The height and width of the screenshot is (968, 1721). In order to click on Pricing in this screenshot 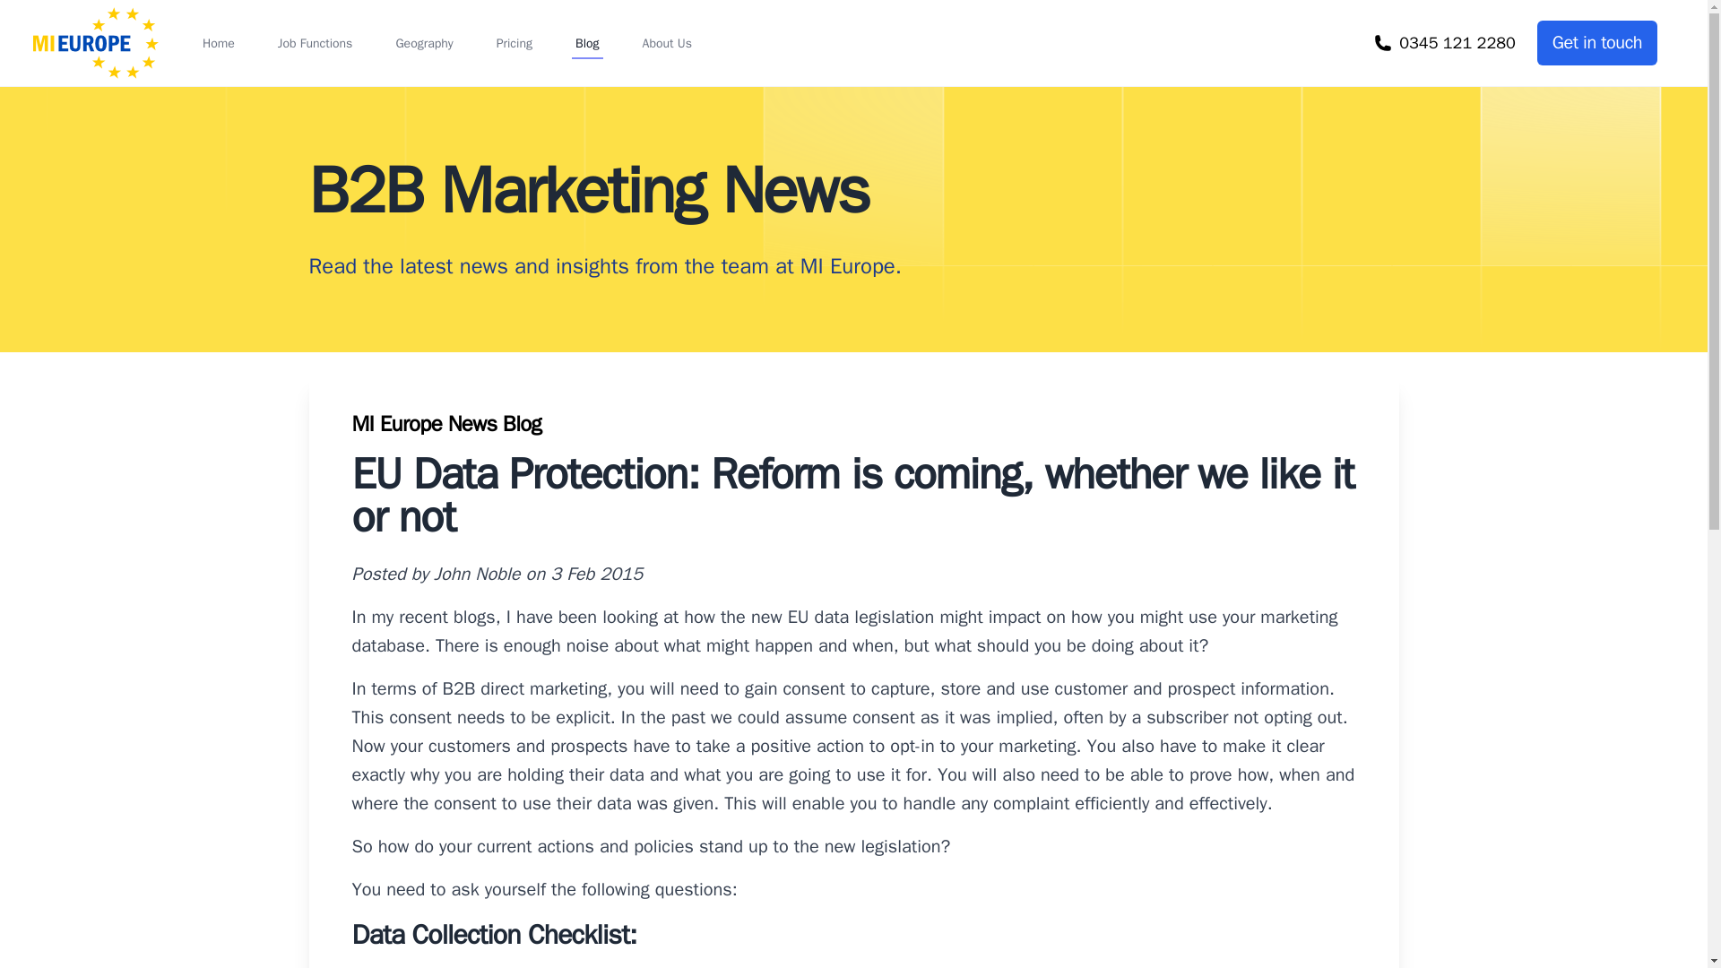, I will do `click(514, 43)`.